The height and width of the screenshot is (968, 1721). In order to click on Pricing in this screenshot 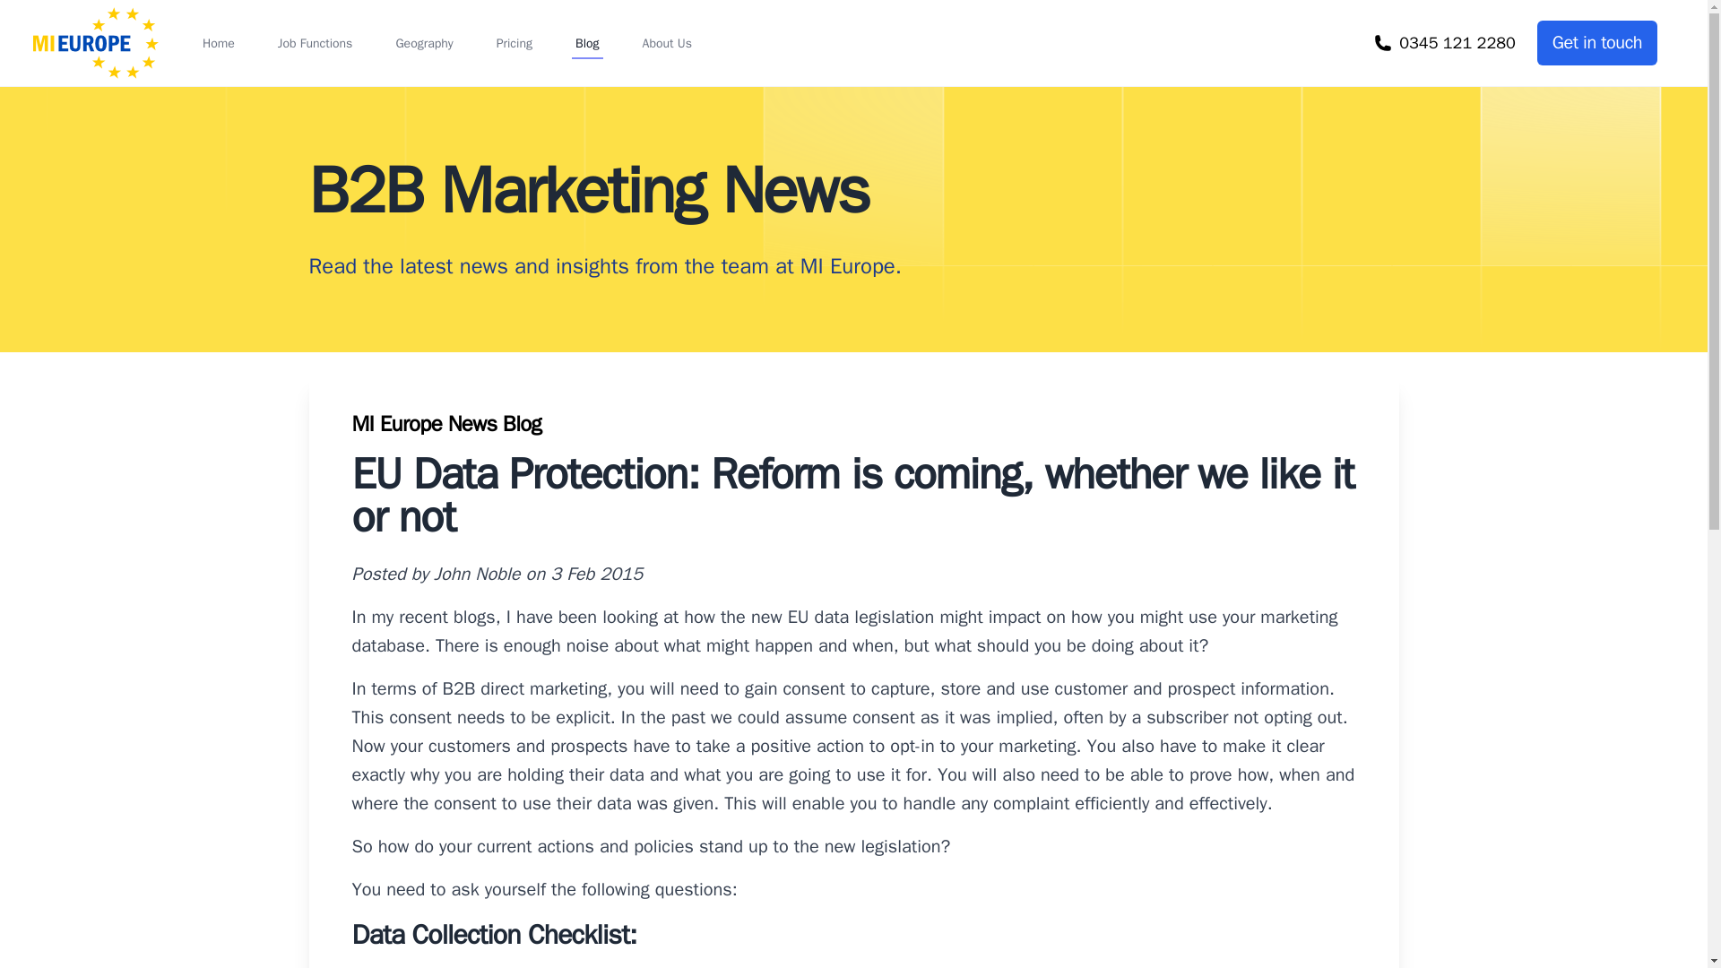, I will do `click(514, 43)`.